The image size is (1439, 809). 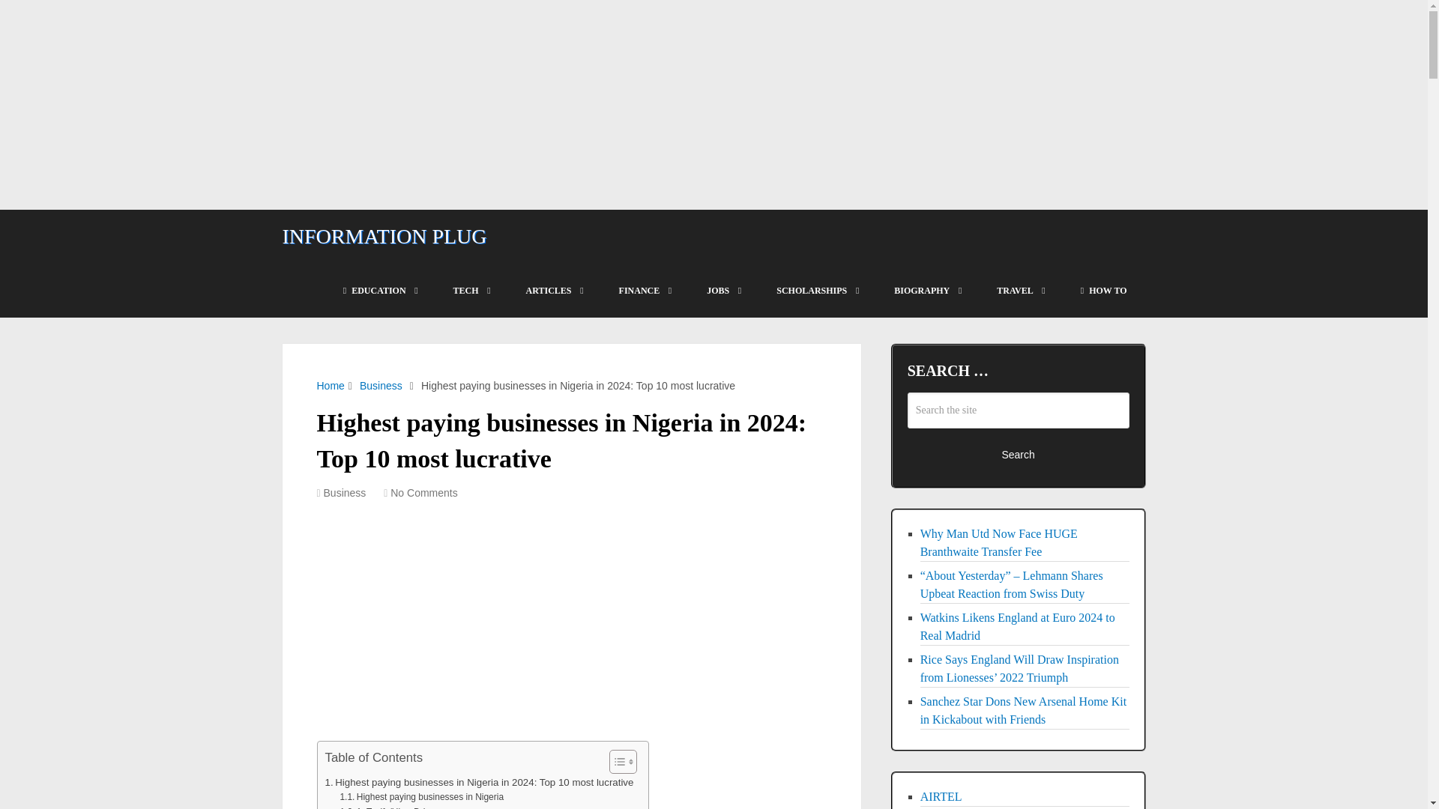 I want to click on TECH, so click(x=471, y=291).